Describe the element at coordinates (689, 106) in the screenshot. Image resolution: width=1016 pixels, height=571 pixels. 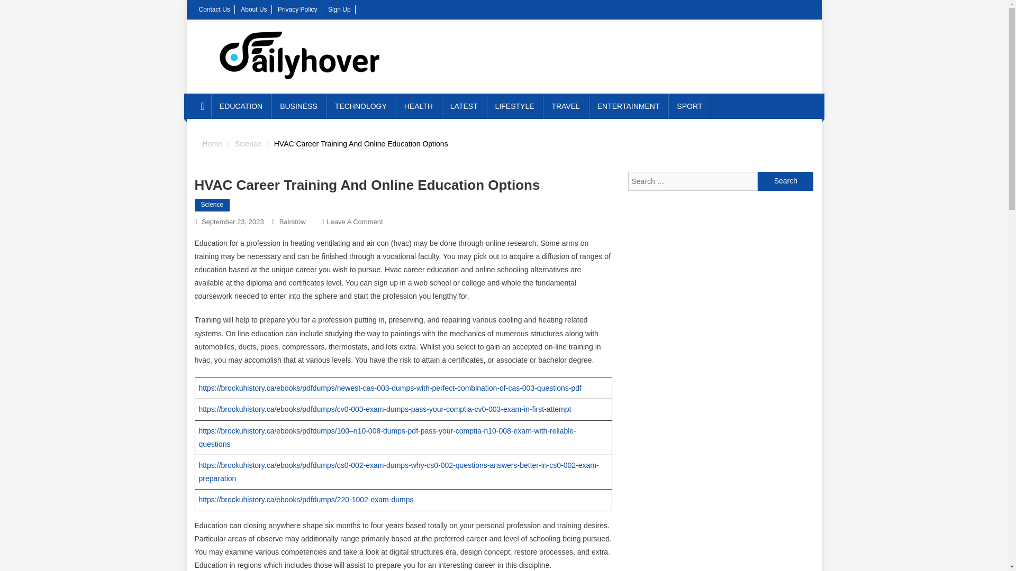
I see `SPORT` at that location.